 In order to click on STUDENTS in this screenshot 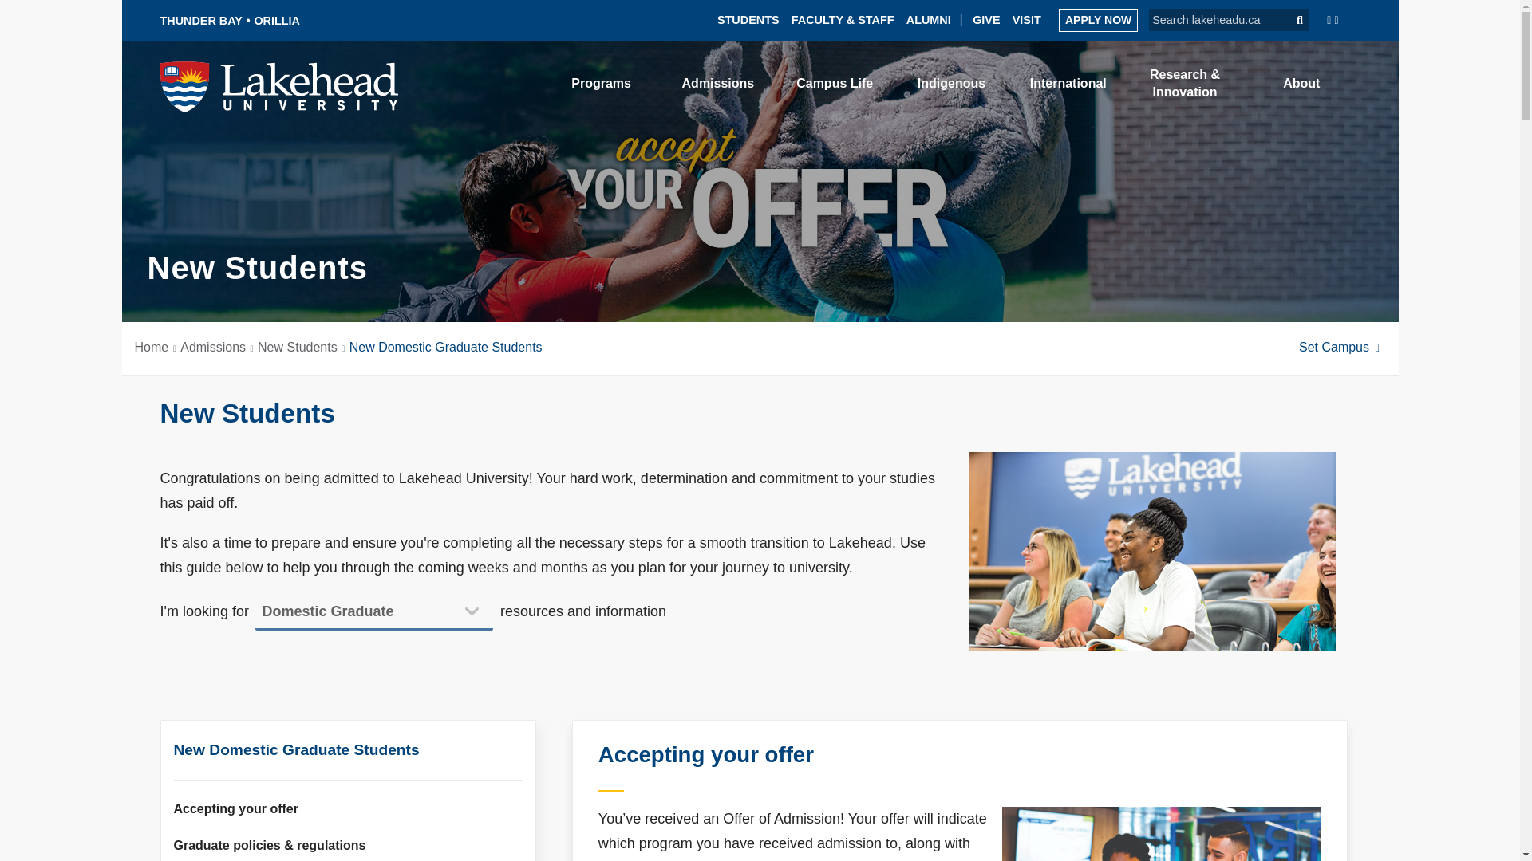, I will do `click(748, 19)`.